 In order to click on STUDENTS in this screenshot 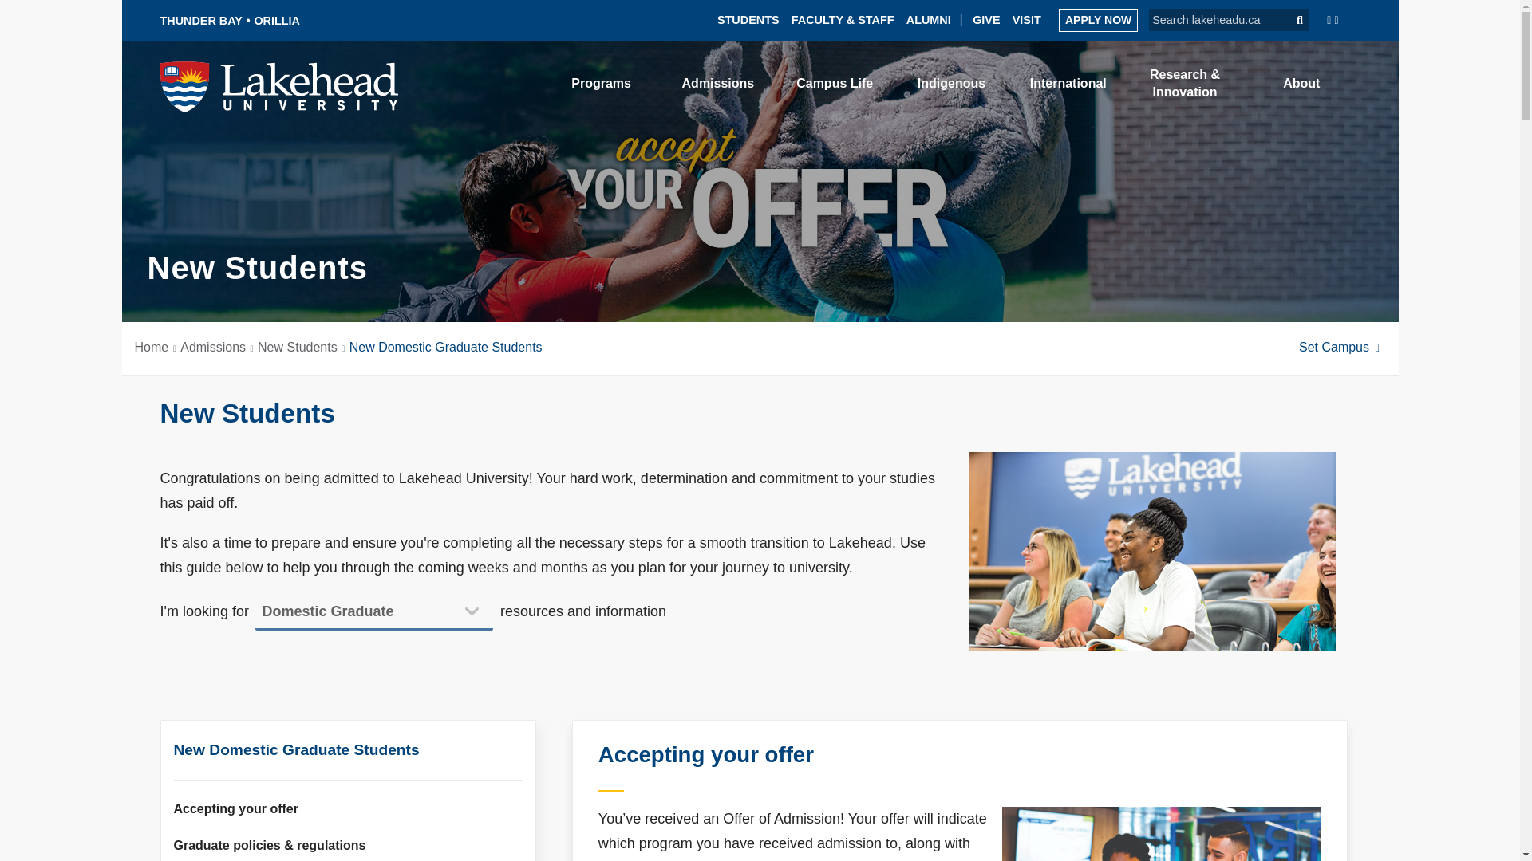, I will do `click(748, 19)`.